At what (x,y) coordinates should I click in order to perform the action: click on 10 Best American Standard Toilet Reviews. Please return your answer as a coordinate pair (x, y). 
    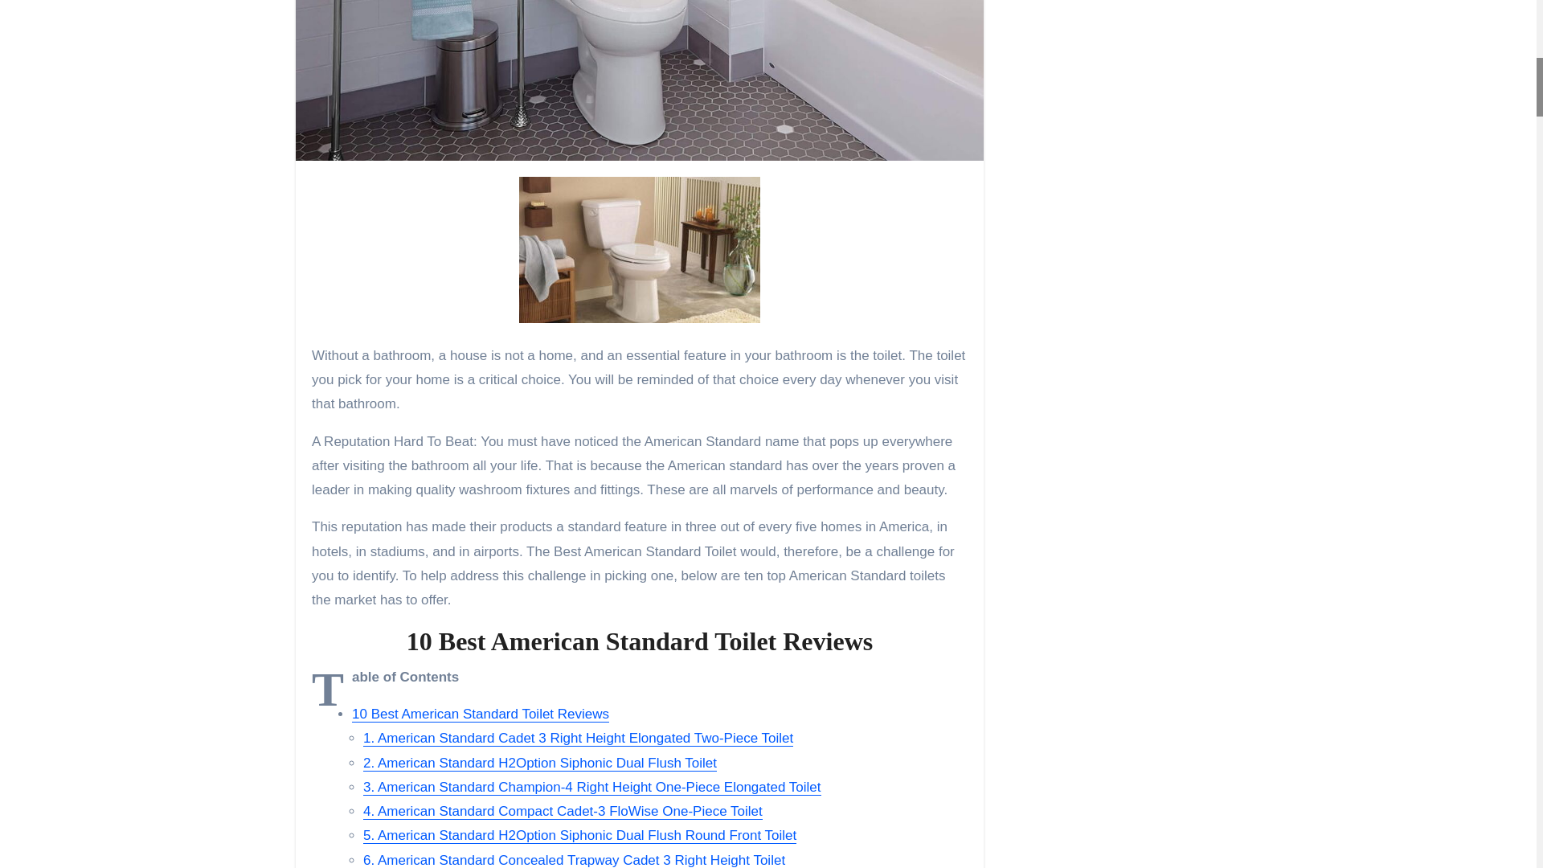
    Looking at the image, I should click on (481, 714).